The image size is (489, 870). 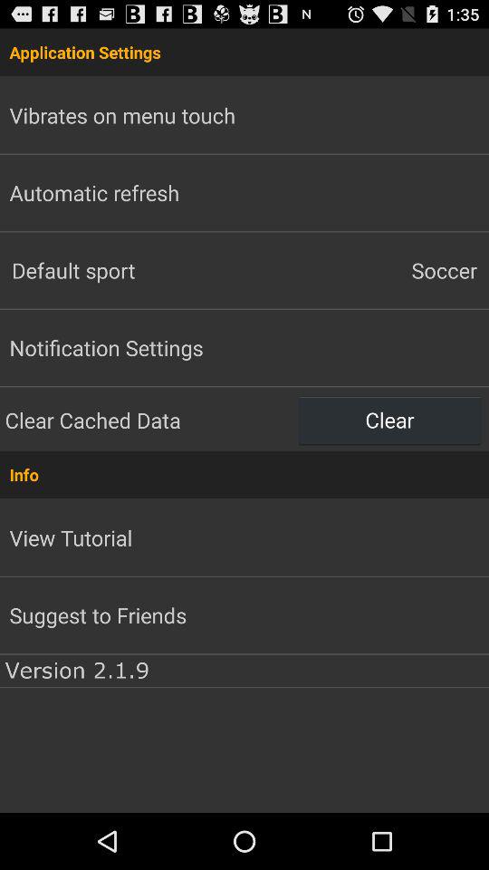 What do you see at coordinates (71, 537) in the screenshot?
I see `choose icon below the info` at bounding box center [71, 537].